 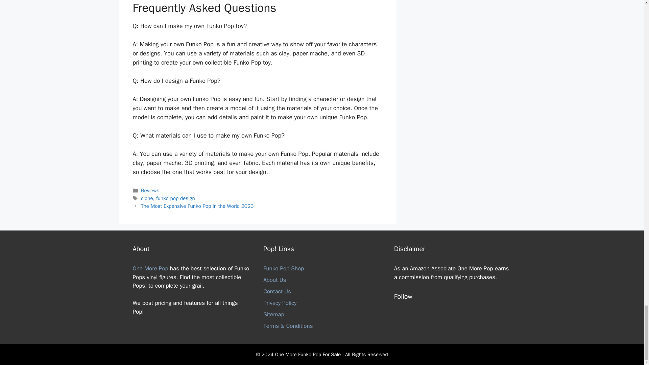 I want to click on Privacy Policy, so click(x=280, y=303).